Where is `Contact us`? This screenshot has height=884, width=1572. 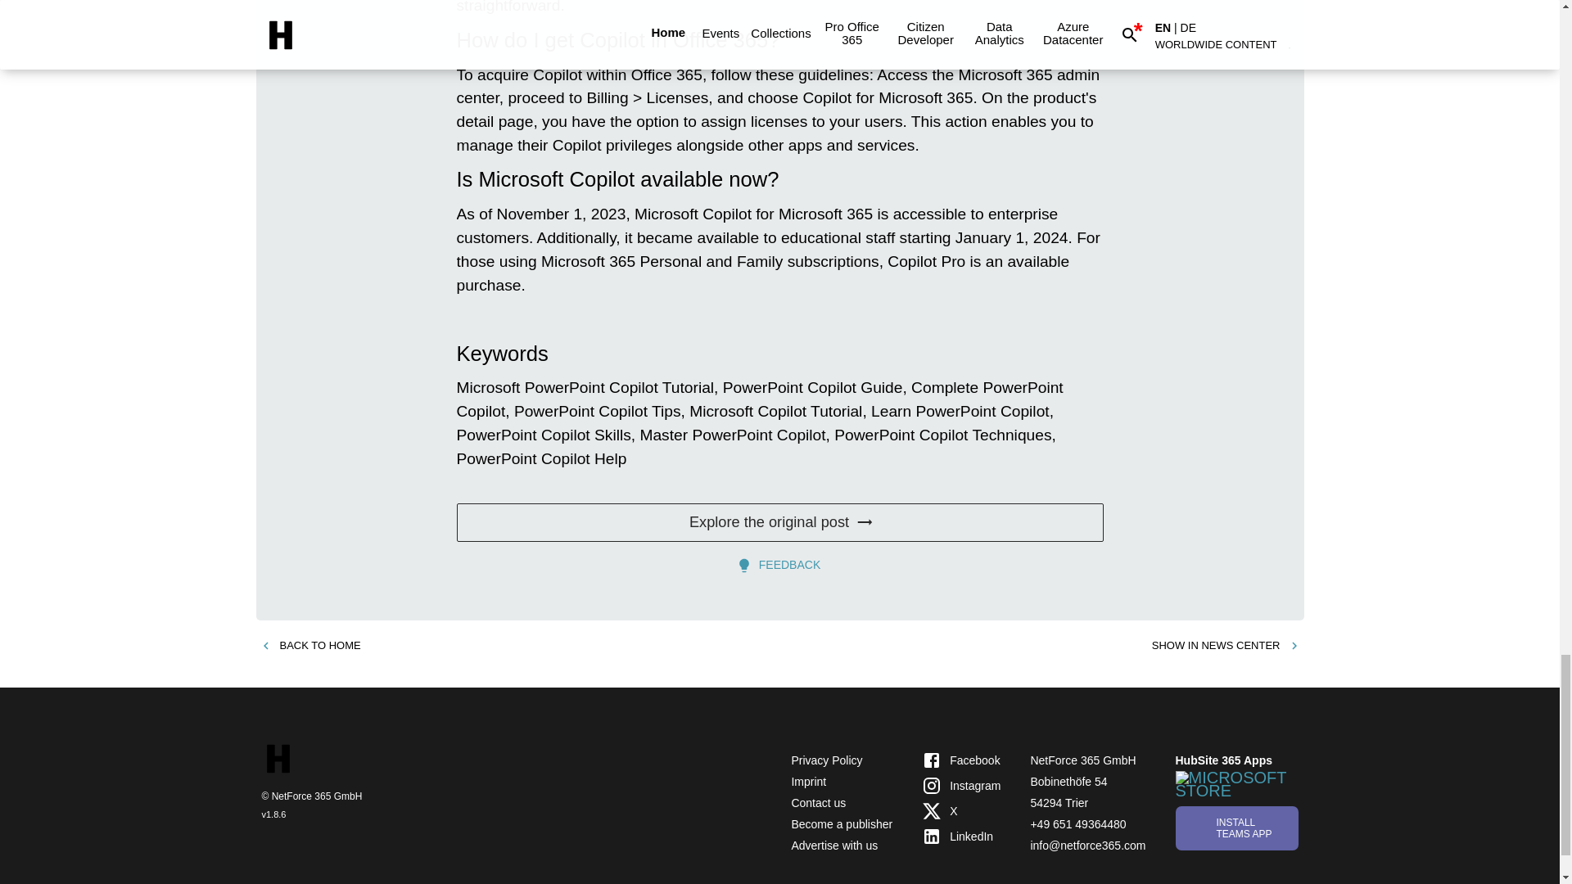
Contact us is located at coordinates (817, 803).